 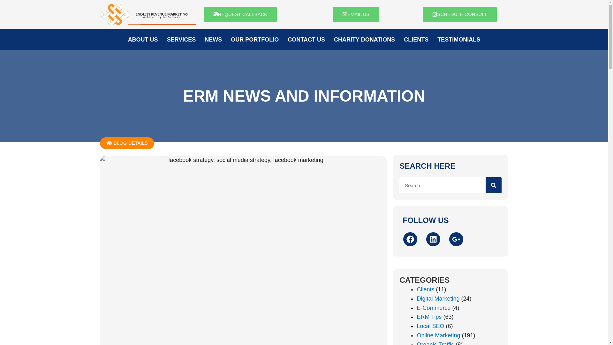 I want to click on CLIENTS, so click(x=416, y=40).